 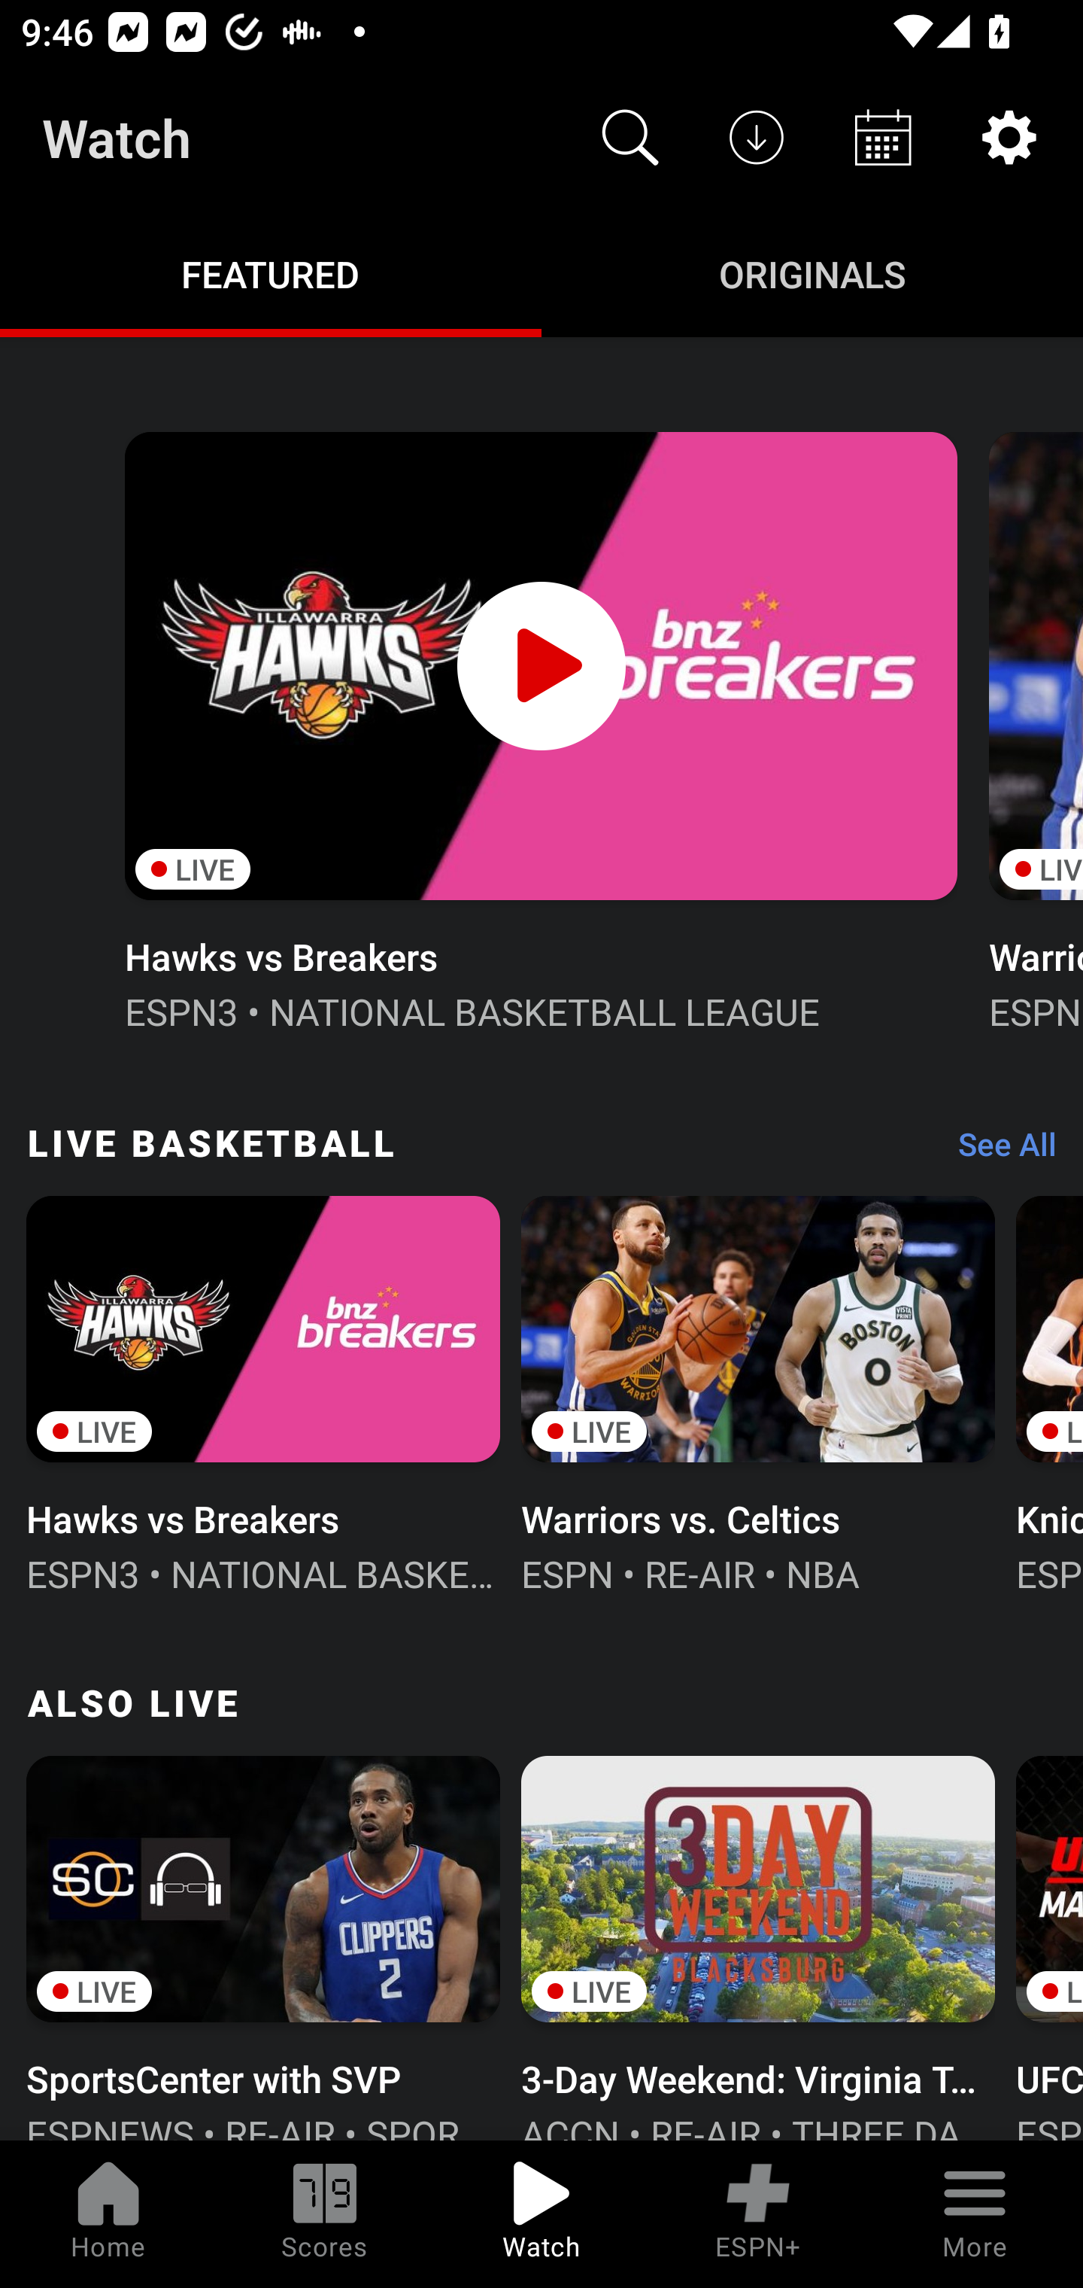 What do you see at coordinates (975, 2214) in the screenshot?
I see `More` at bounding box center [975, 2214].